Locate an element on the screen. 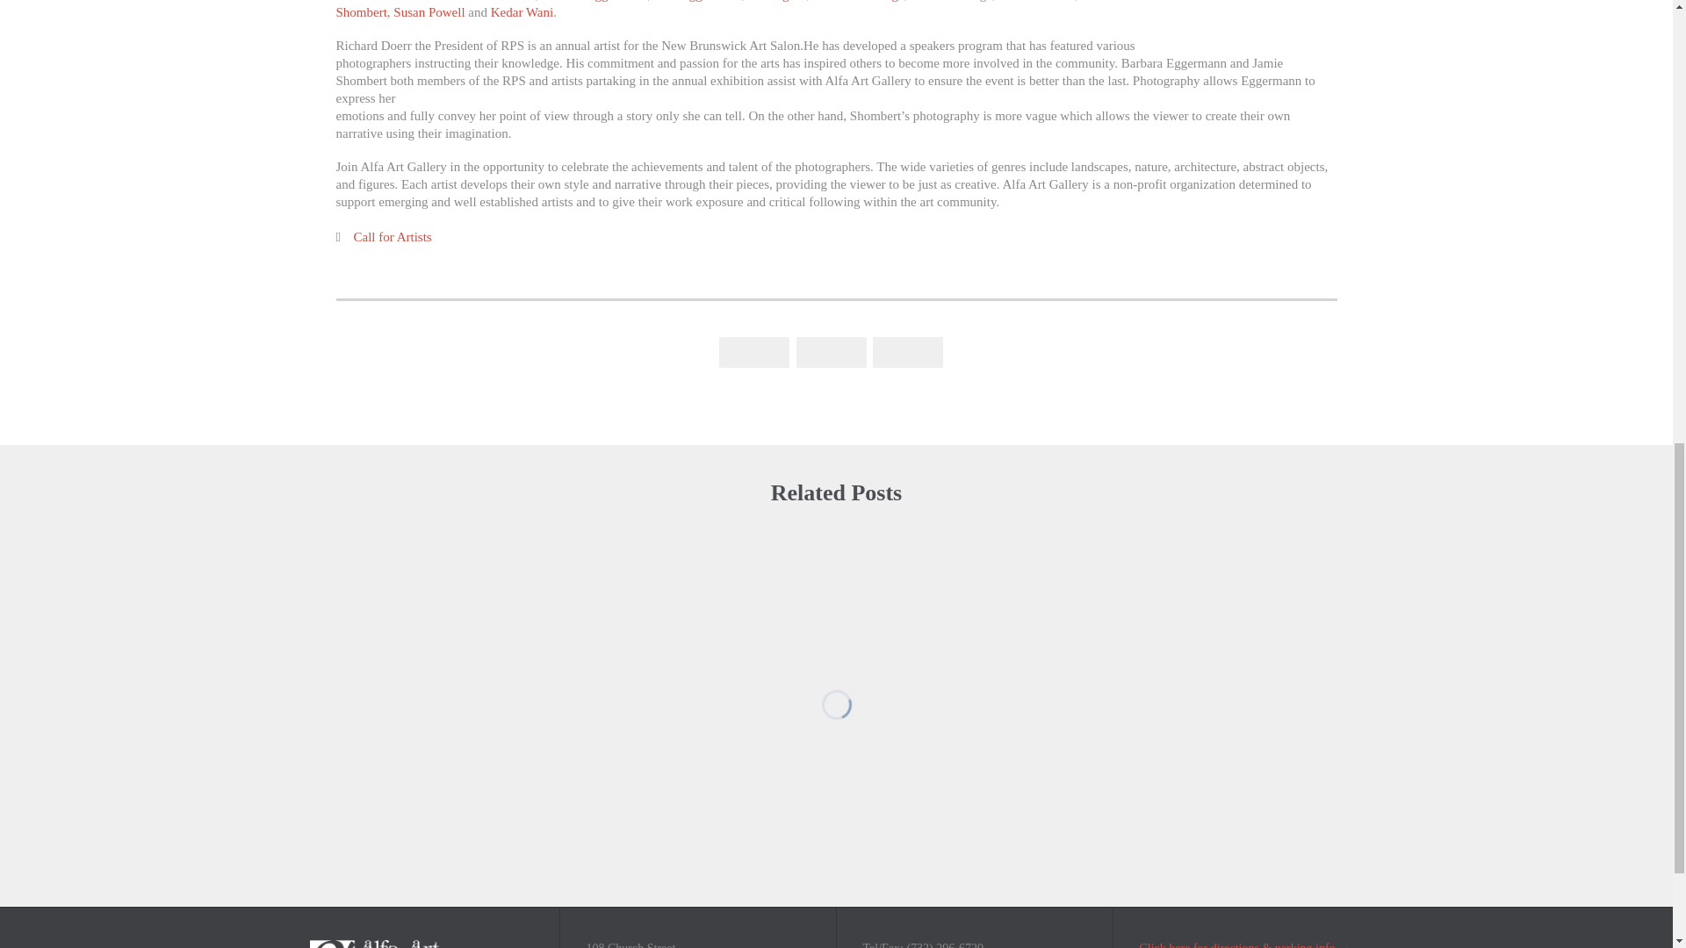 Image resolution: width=1686 pixels, height=948 pixels. Share on Twitter is located at coordinates (831, 351).